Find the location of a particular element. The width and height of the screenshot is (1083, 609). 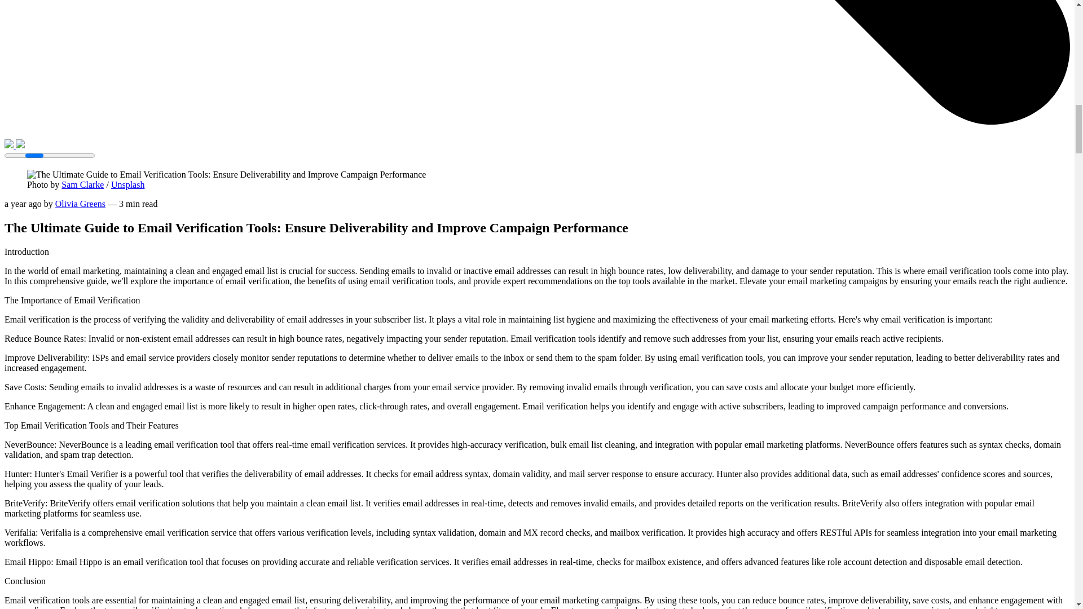

Sam Clarke is located at coordinates (82, 184).